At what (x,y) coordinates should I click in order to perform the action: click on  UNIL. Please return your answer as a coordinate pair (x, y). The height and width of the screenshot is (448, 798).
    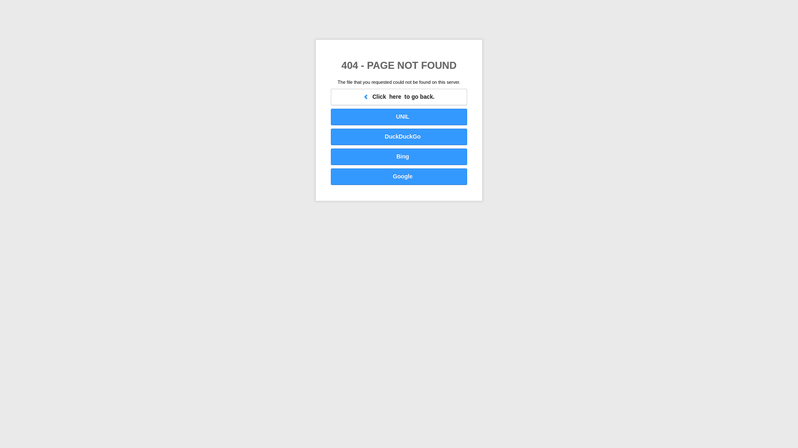
    Looking at the image, I should click on (399, 117).